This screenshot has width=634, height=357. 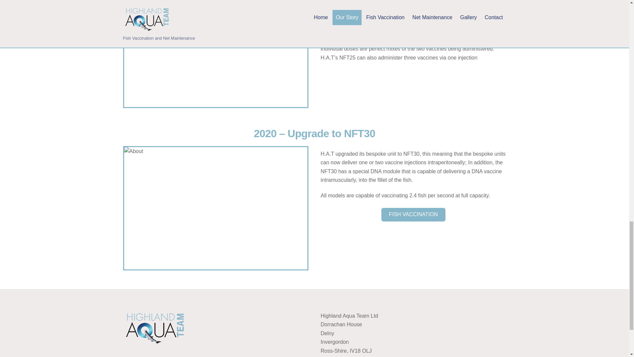 What do you see at coordinates (216, 54) in the screenshot?
I see `About` at bounding box center [216, 54].